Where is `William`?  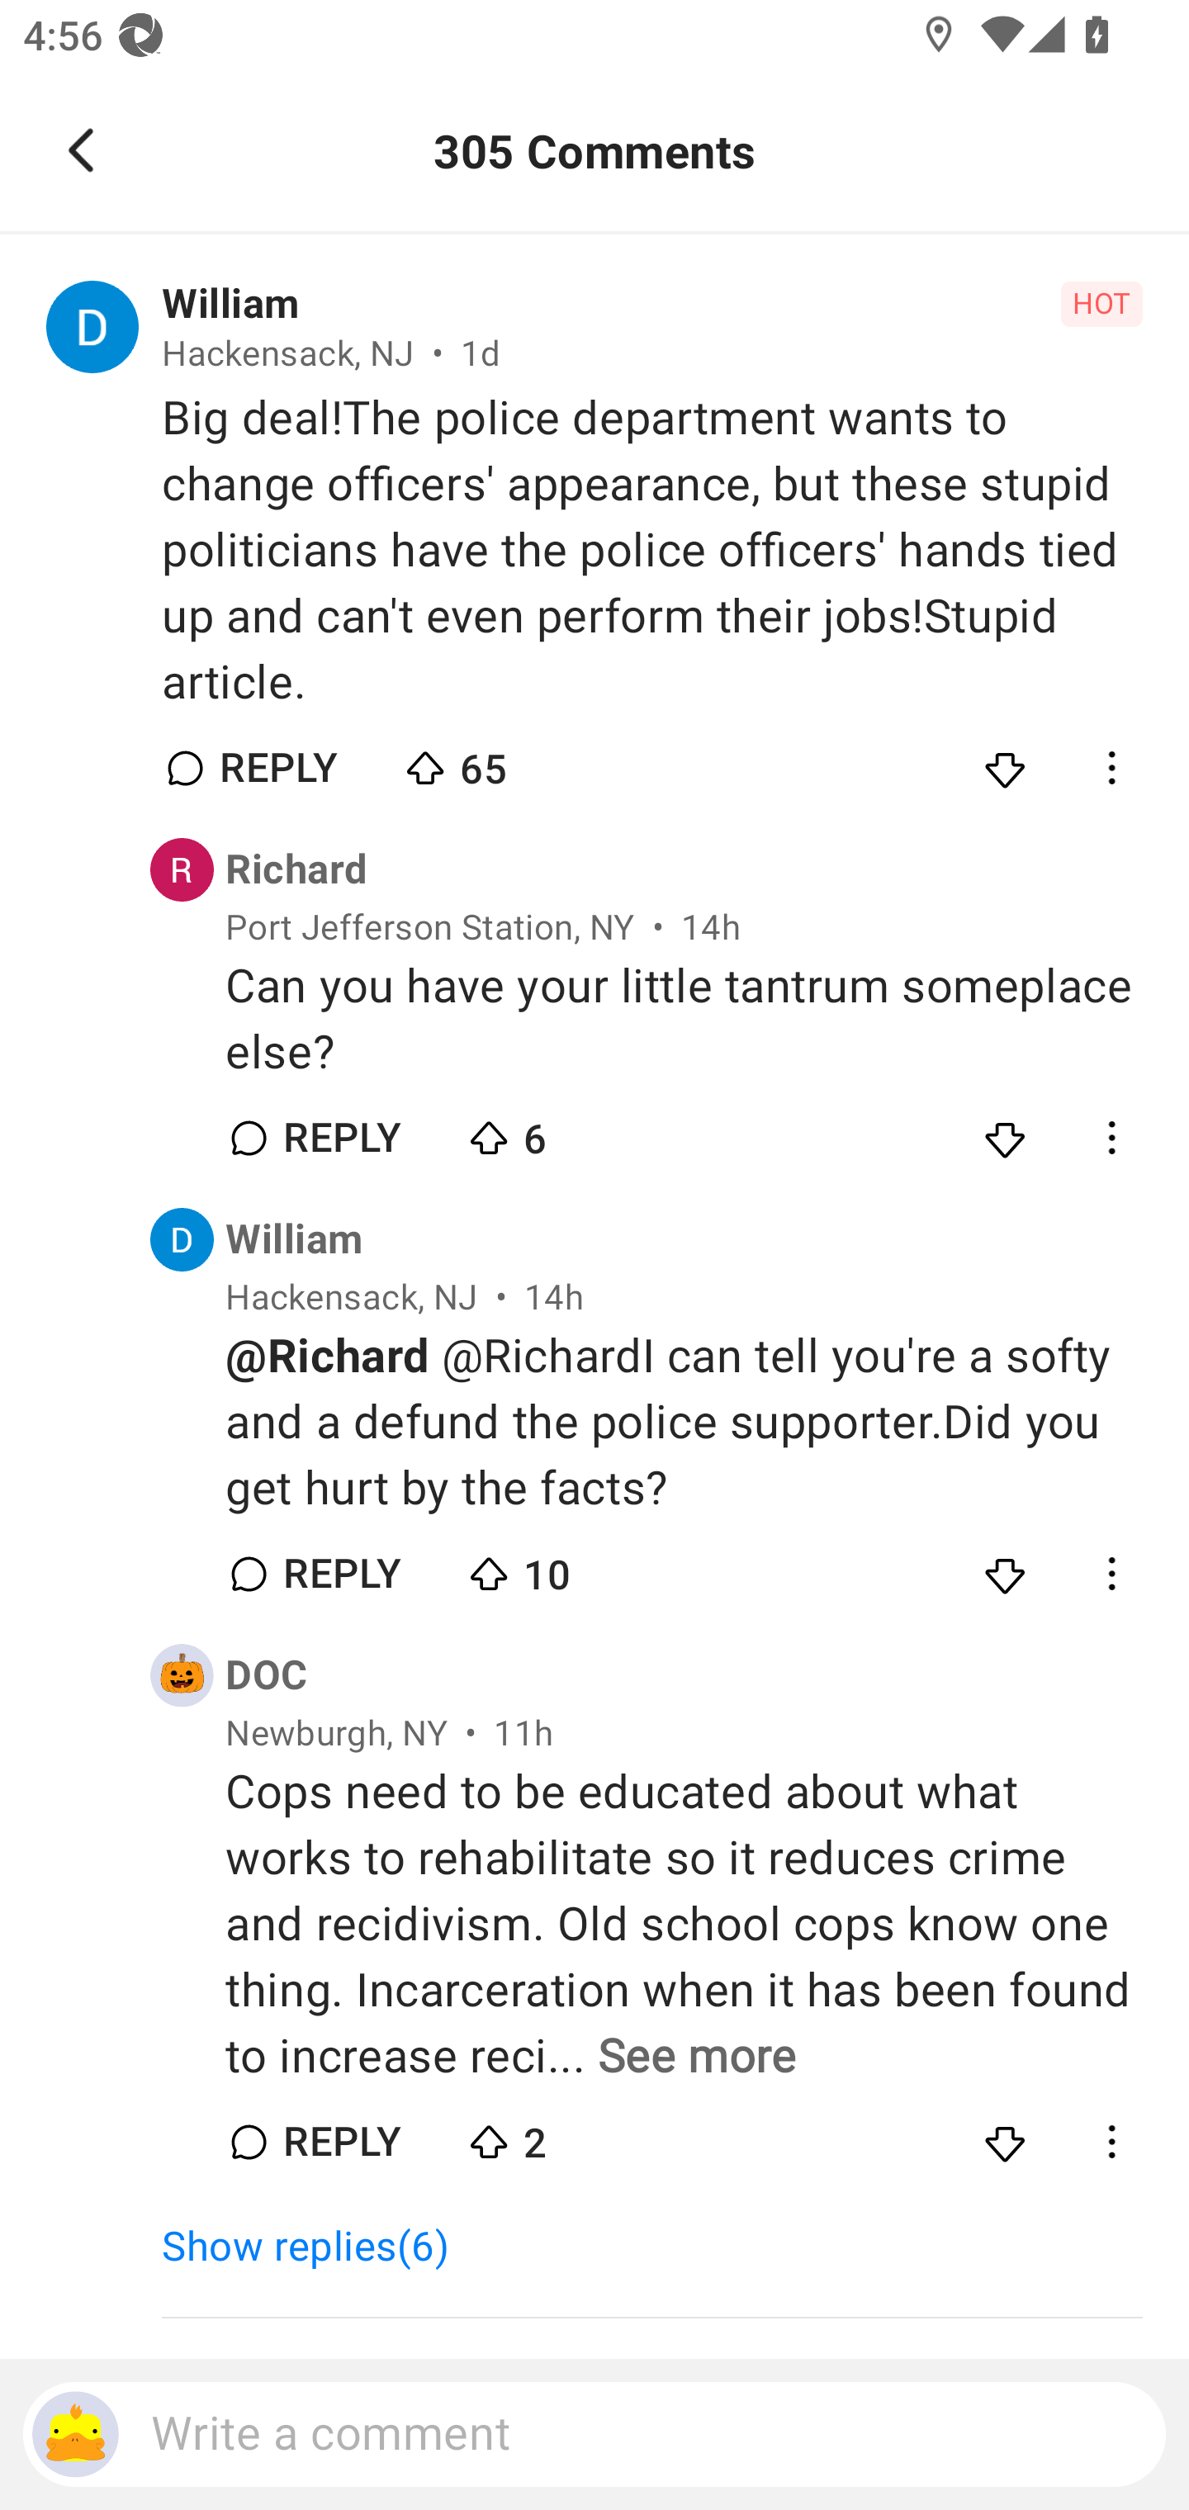
William is located at coordinates (230, 305).